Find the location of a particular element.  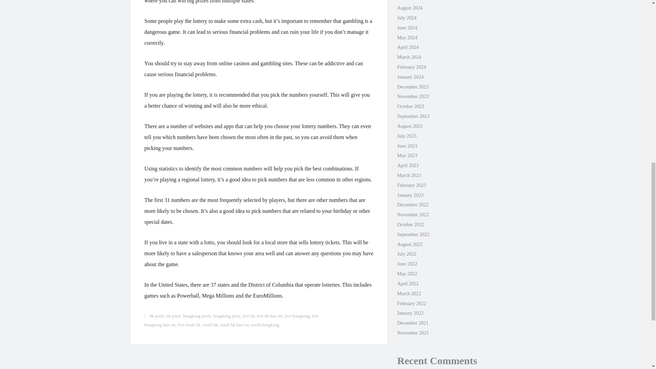

hk prize is located at coordinates (174, 316).